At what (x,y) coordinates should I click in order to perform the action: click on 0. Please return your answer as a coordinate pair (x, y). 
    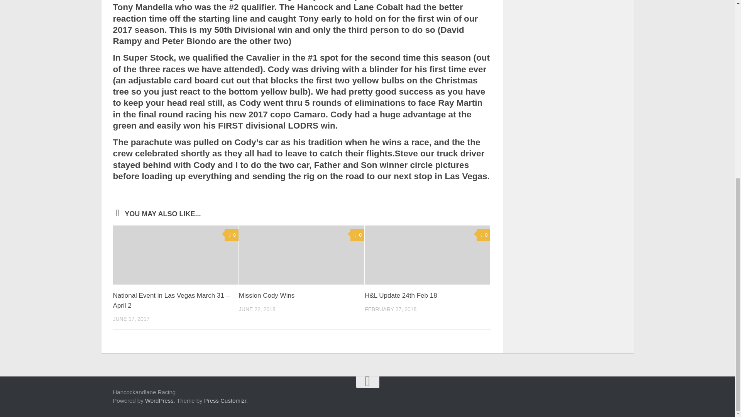
    Looking at the image, I should click on (357, 236).